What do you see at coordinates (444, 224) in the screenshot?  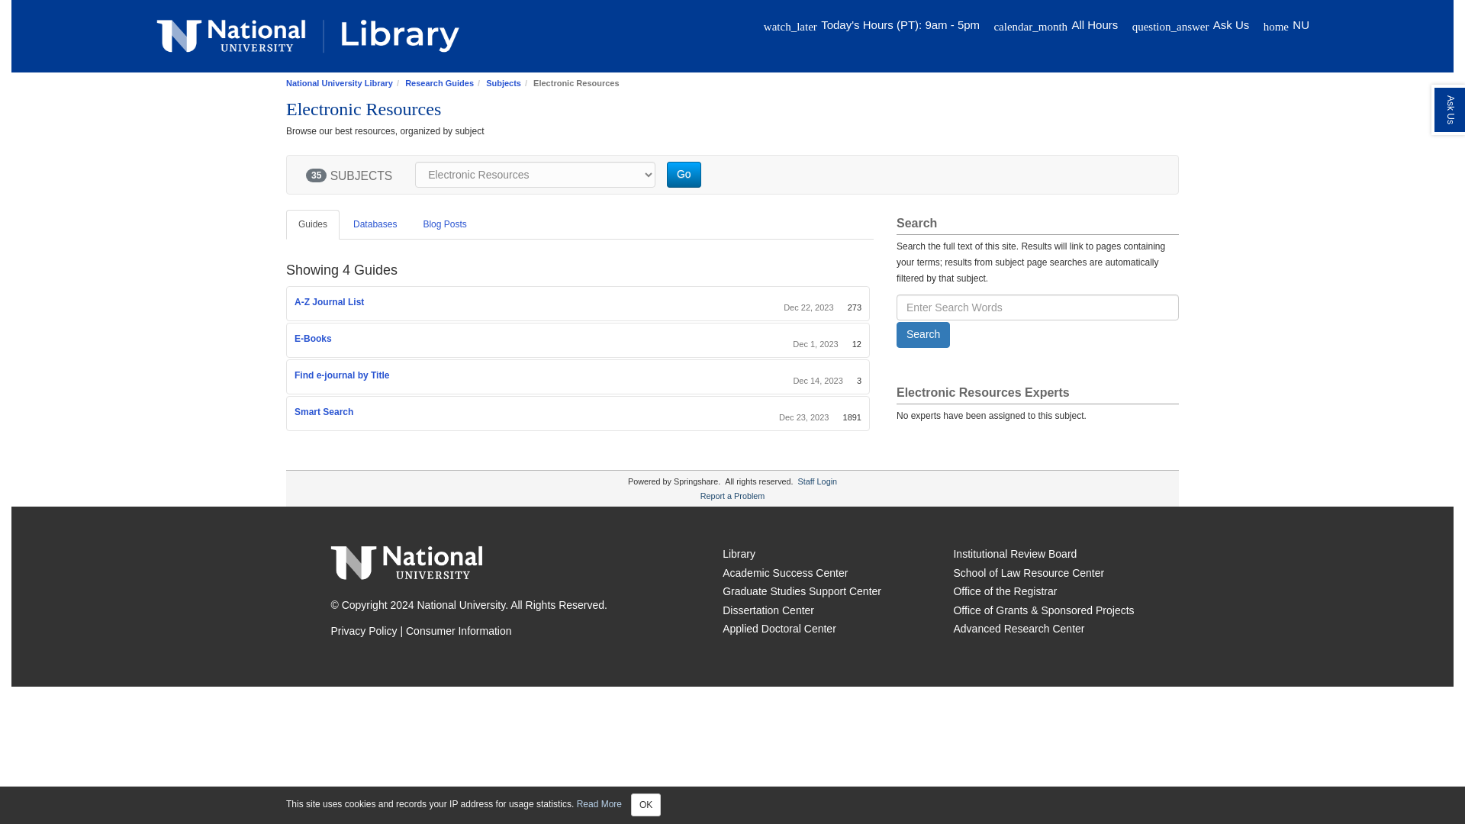 I see `Blog Posts` at bounding box center [444, 224].